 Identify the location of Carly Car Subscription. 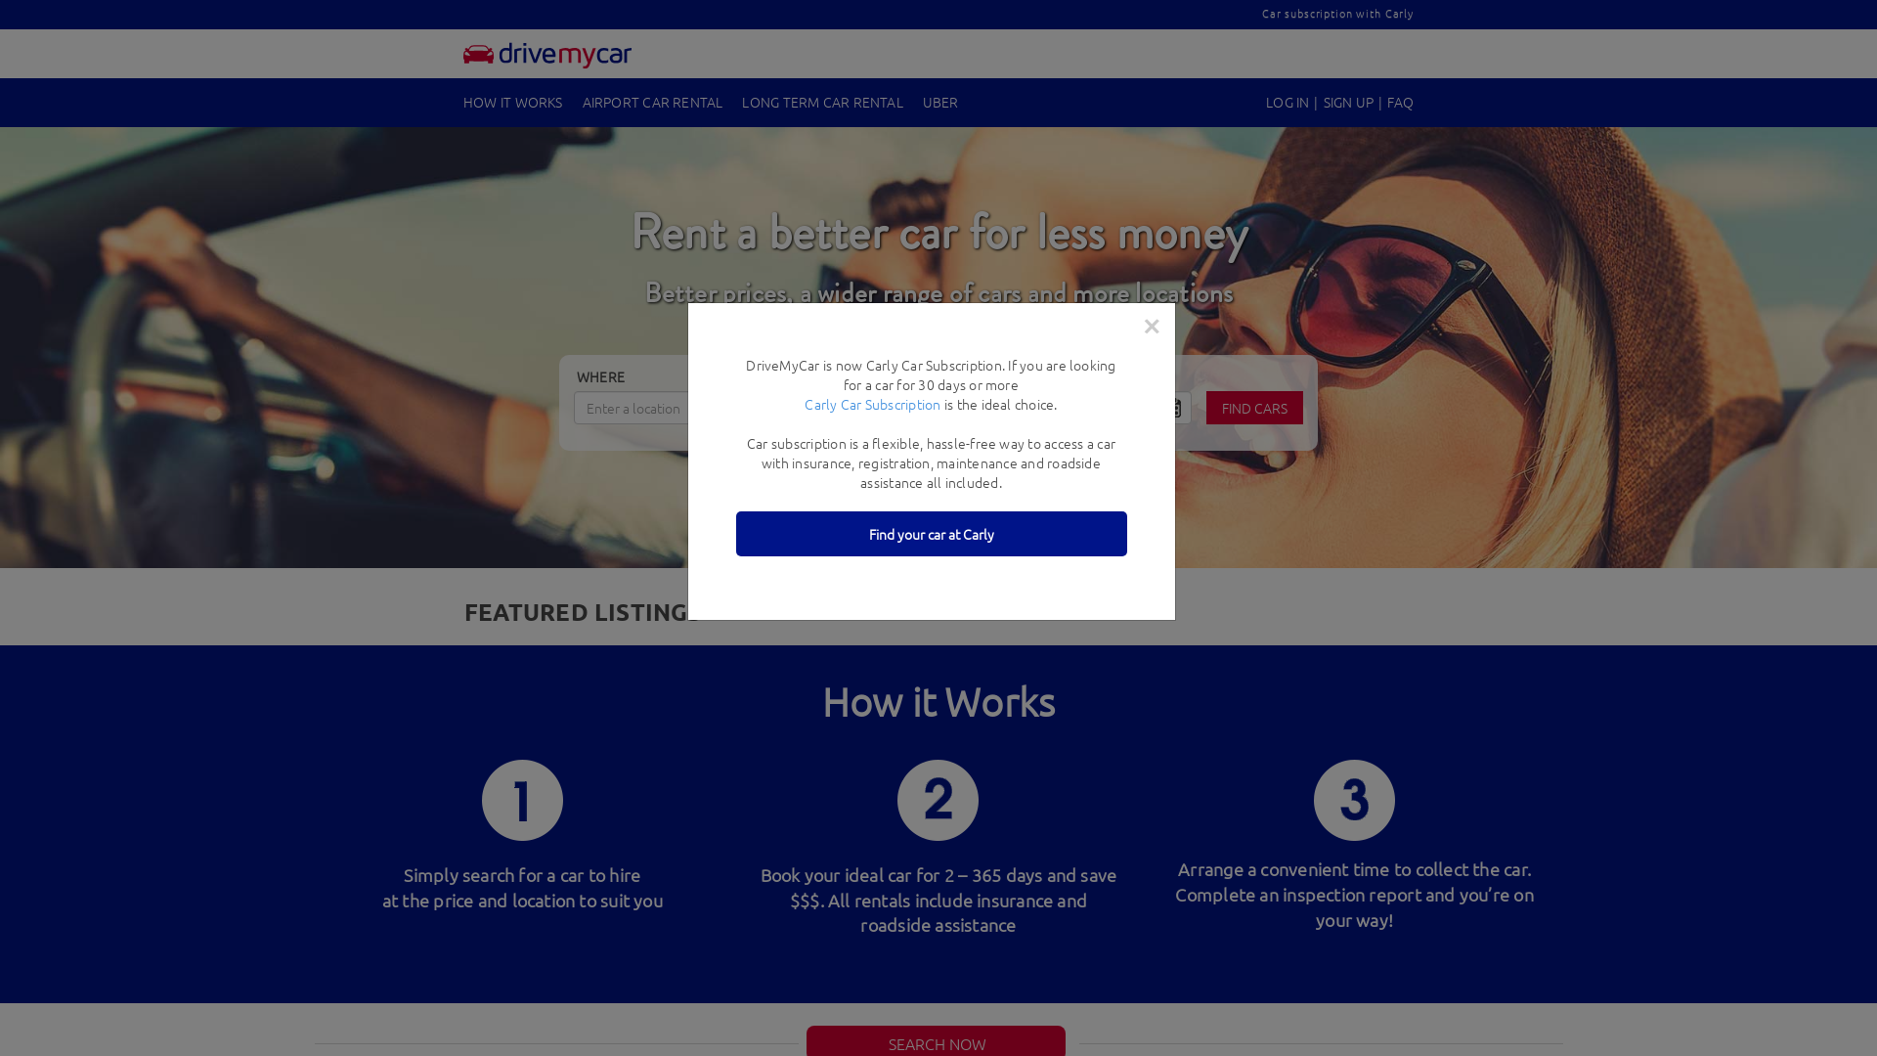
(872, 404).